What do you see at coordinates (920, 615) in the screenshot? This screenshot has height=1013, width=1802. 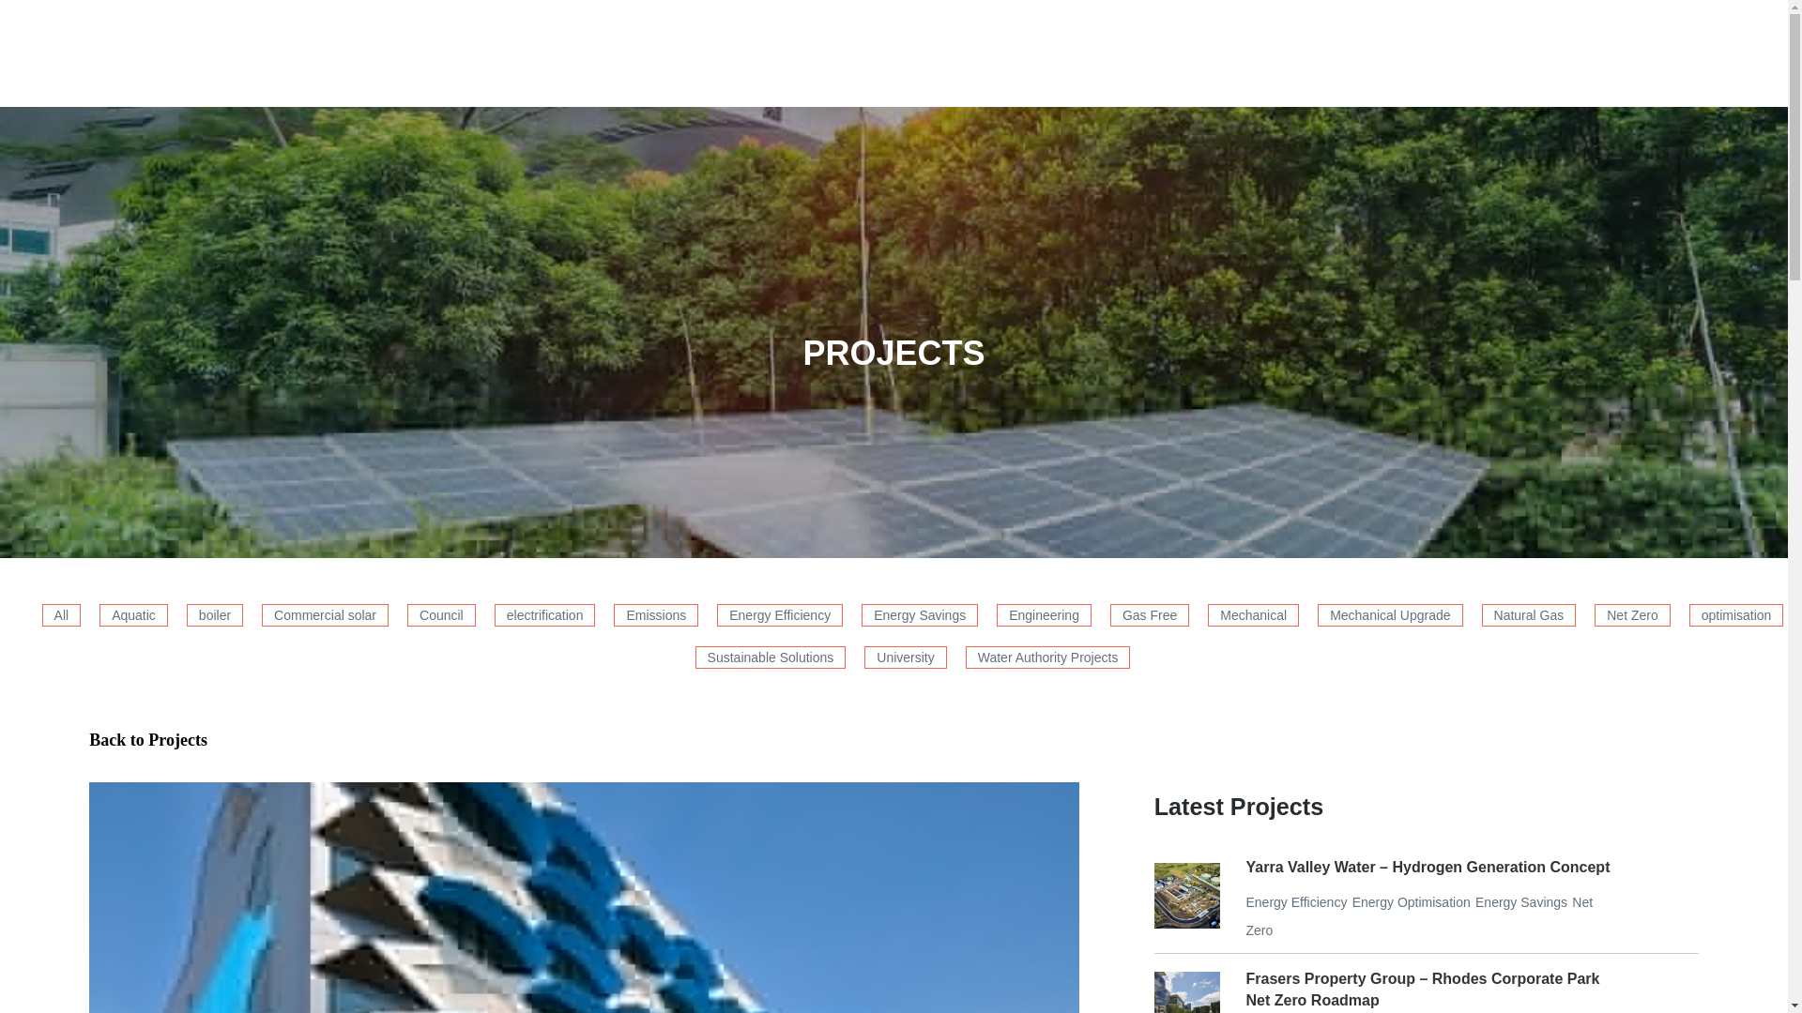 I see `Energy Savings` at bounding box center [920, 615].